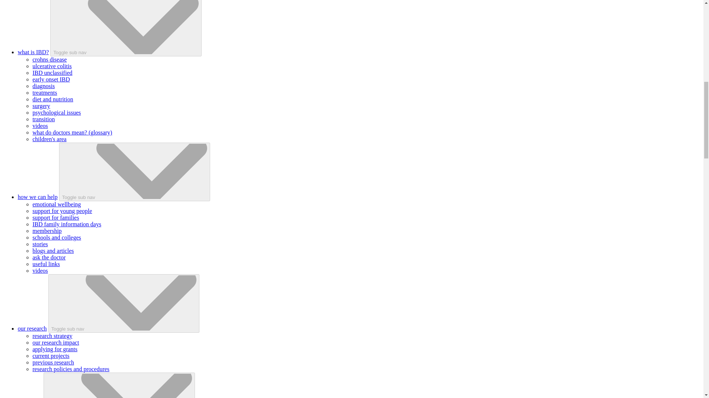 This screenshot has height=398, width=709. I want to click on emotional wellbeing, so click(56, 204).